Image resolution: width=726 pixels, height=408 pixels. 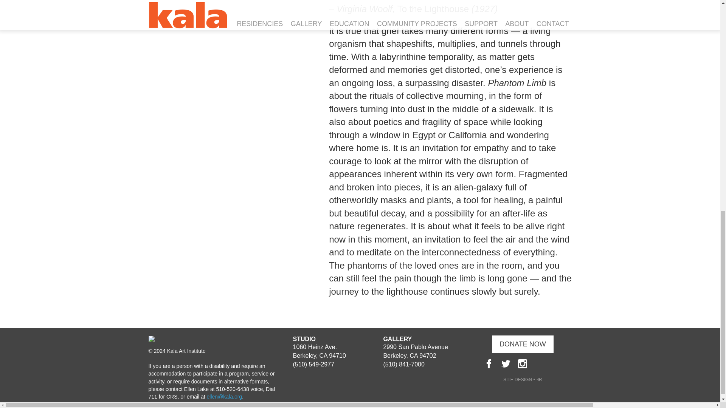 What do you see at coordinates (489, 364) in the screenshot?
I see `Facebook` at bounding box center [489, 364].